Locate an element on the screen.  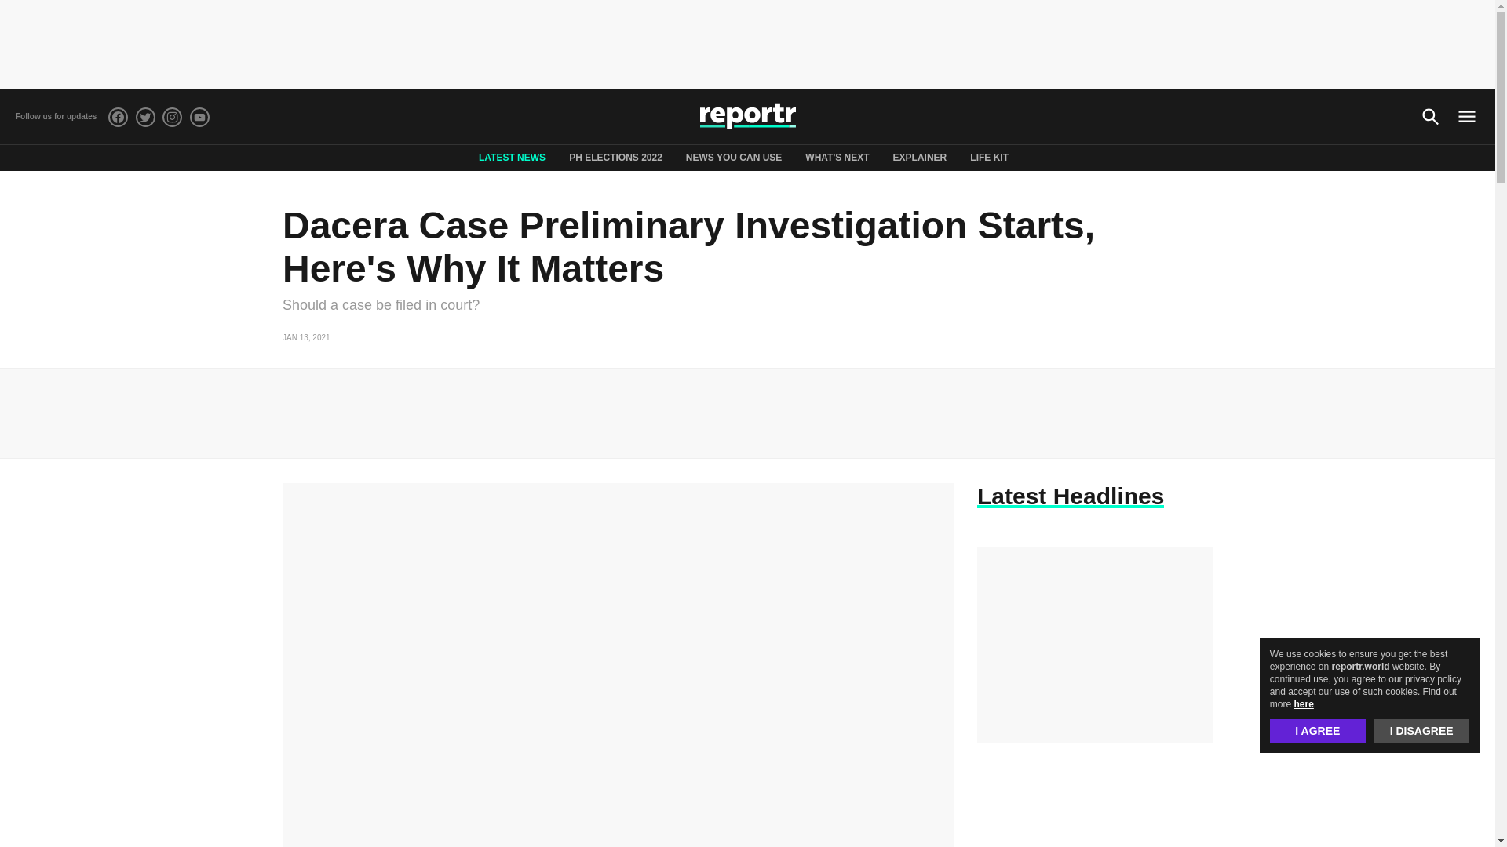
LIFE KIT is located at coordinates (989, 158).